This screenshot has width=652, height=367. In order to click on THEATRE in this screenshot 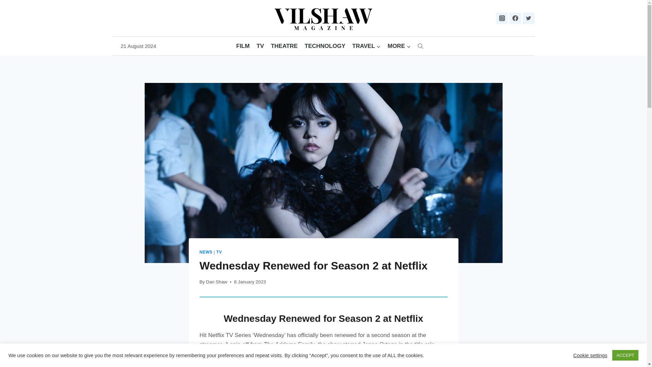, I will do `click(284, 46)`.